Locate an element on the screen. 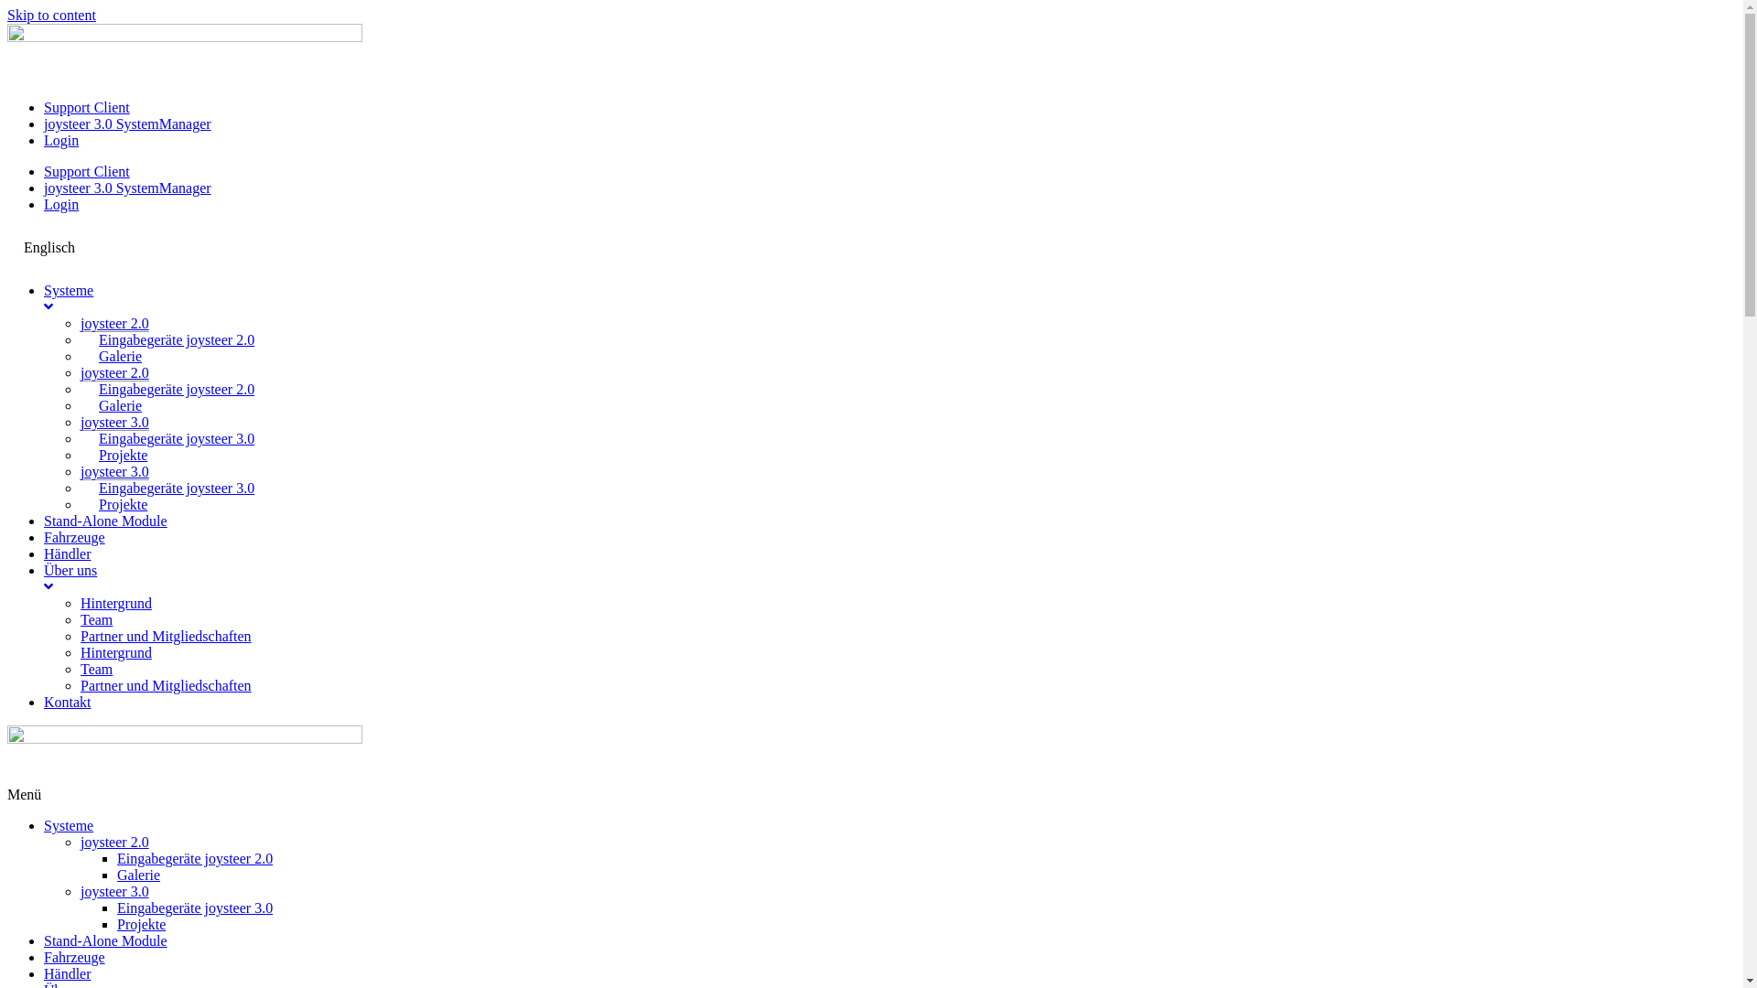 Image resolution: width=1757 pixels, height=988 pixels. joysteer 3.0 is located at coordinates (115, 891).